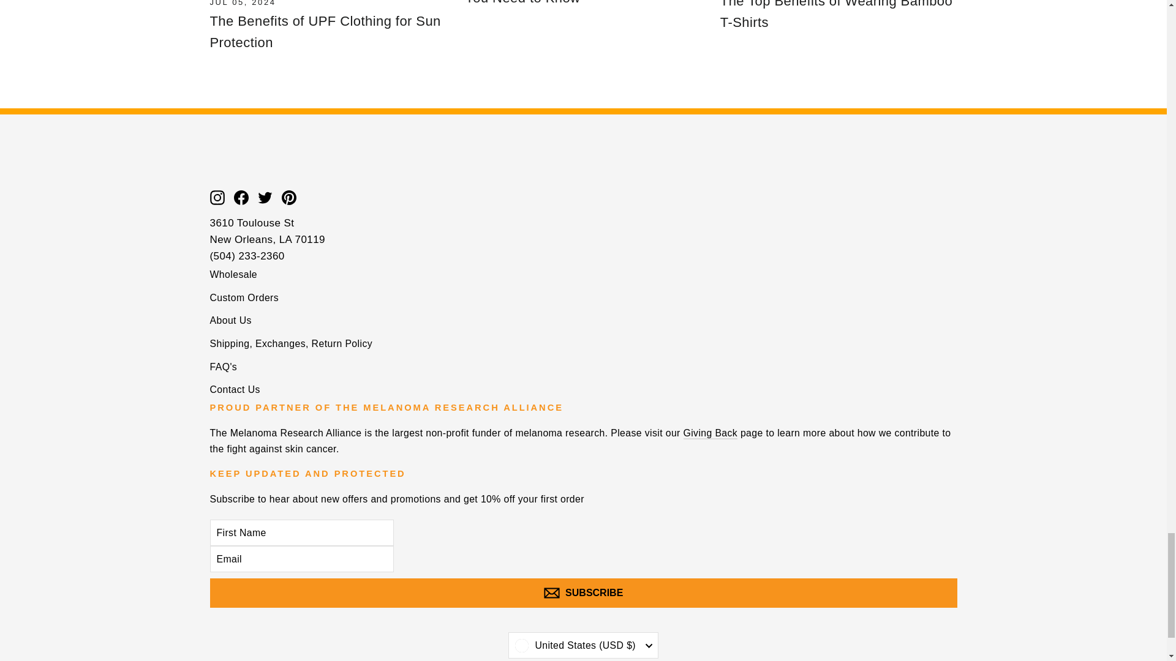  What do you see at coordinates (217, 197) in the screenshot?
I see `instagram` at bounding box center [217, 197].